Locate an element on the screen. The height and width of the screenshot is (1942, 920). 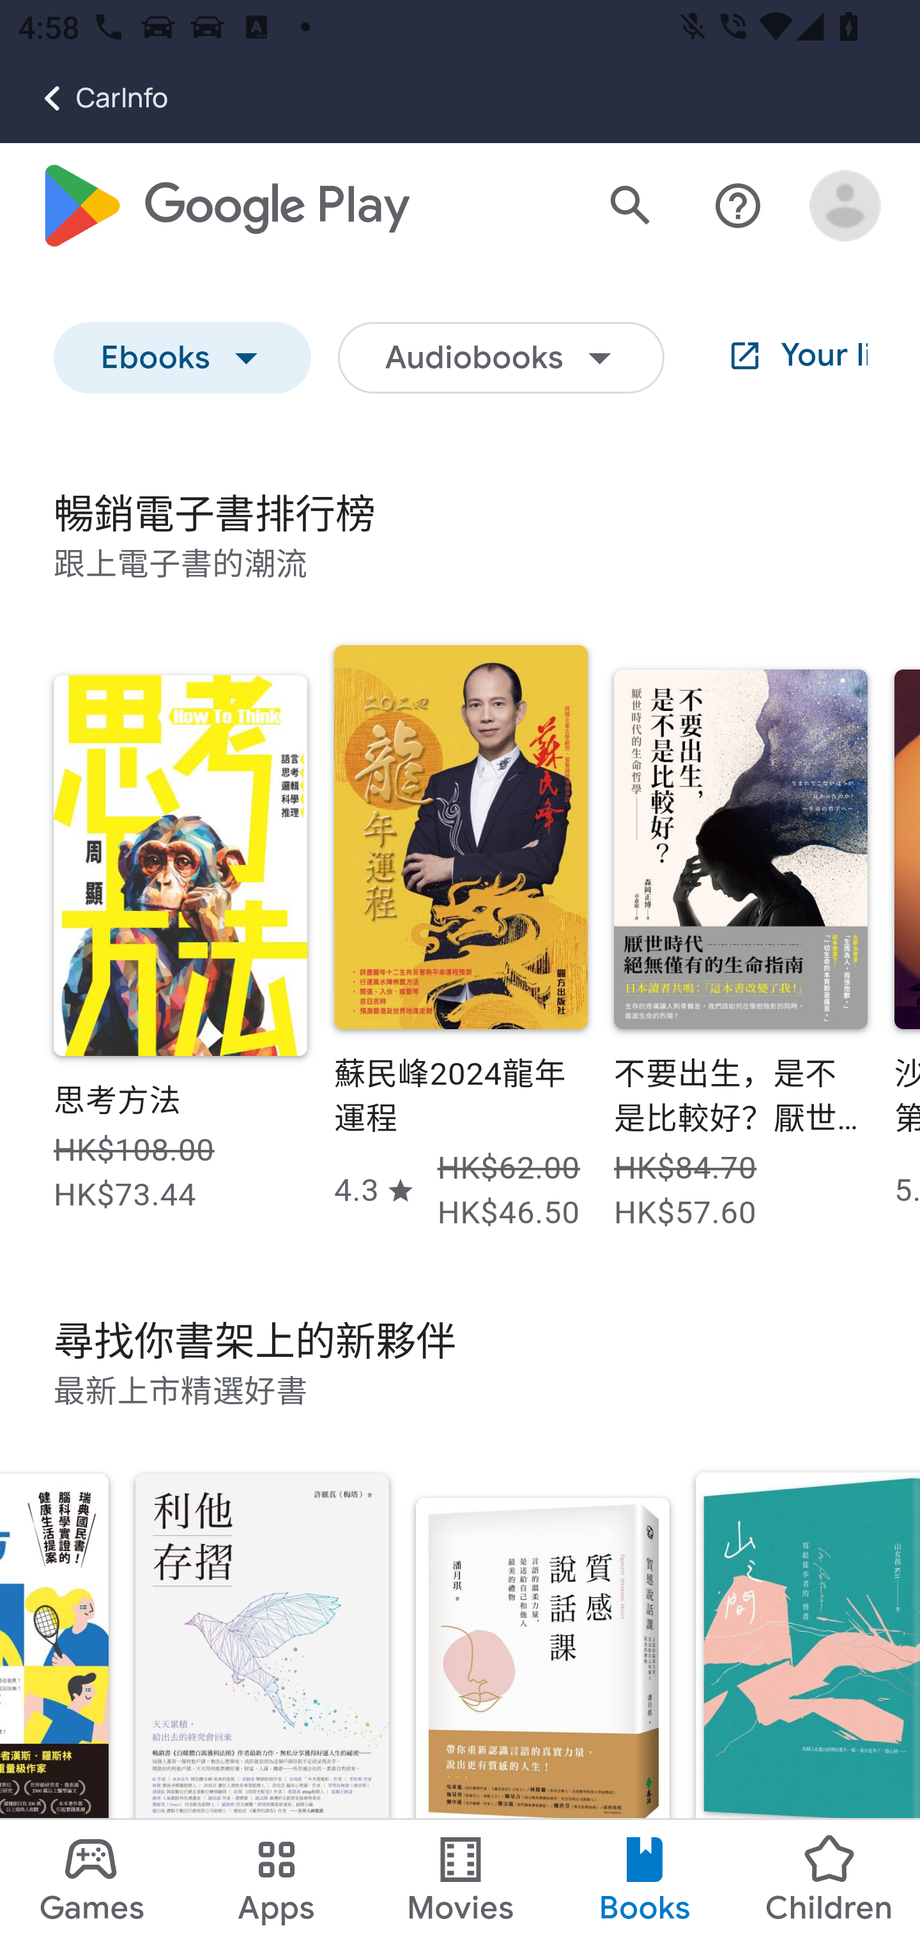
Help centre is located at coordinates (739, 207).